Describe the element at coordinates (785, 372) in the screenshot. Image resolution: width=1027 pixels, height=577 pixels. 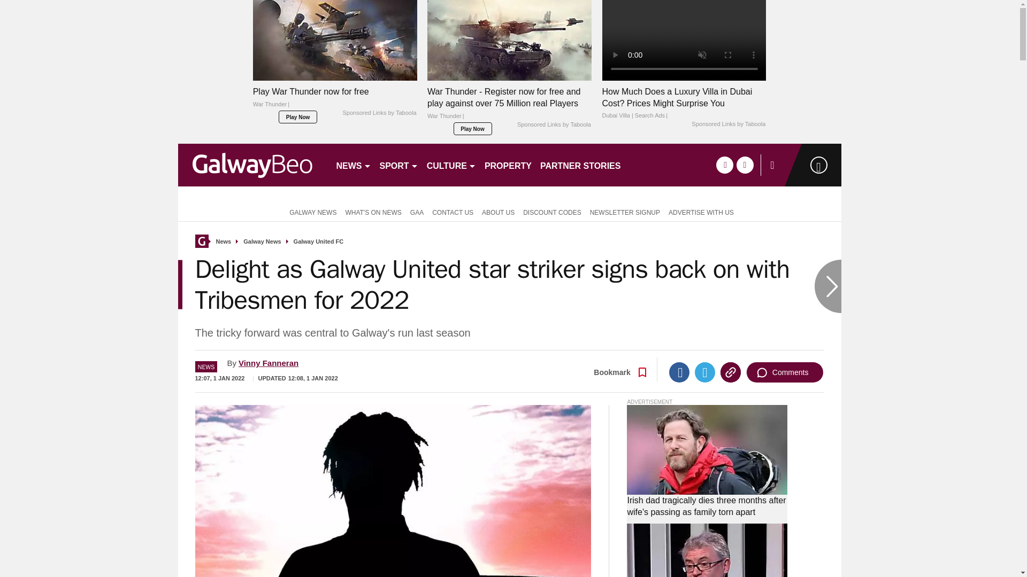
I see `Comments` at that location.